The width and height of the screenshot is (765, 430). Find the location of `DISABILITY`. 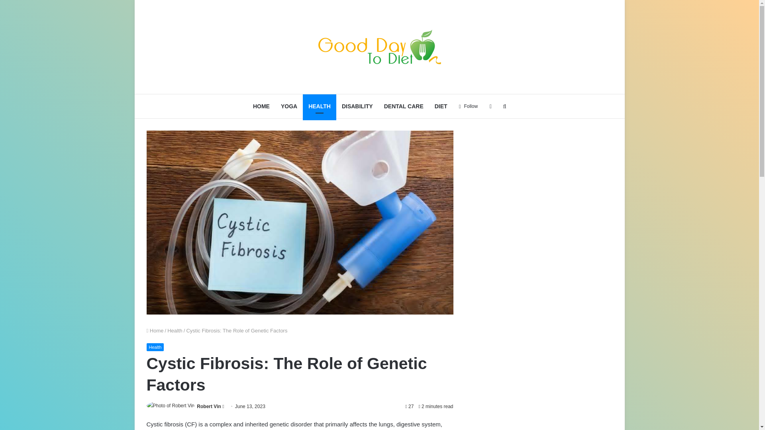

DISABILITY is located at coordinates (357, 106).